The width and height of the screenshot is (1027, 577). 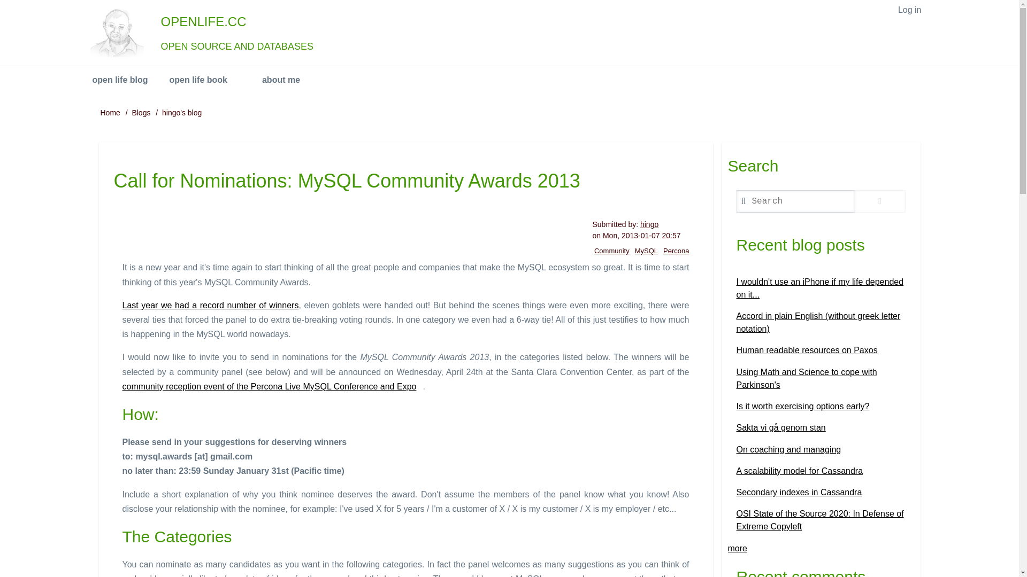 What do you see at coordinates (649, 224) in the screenshot?
I see `View user profile.` at bounding box center [649, 224].